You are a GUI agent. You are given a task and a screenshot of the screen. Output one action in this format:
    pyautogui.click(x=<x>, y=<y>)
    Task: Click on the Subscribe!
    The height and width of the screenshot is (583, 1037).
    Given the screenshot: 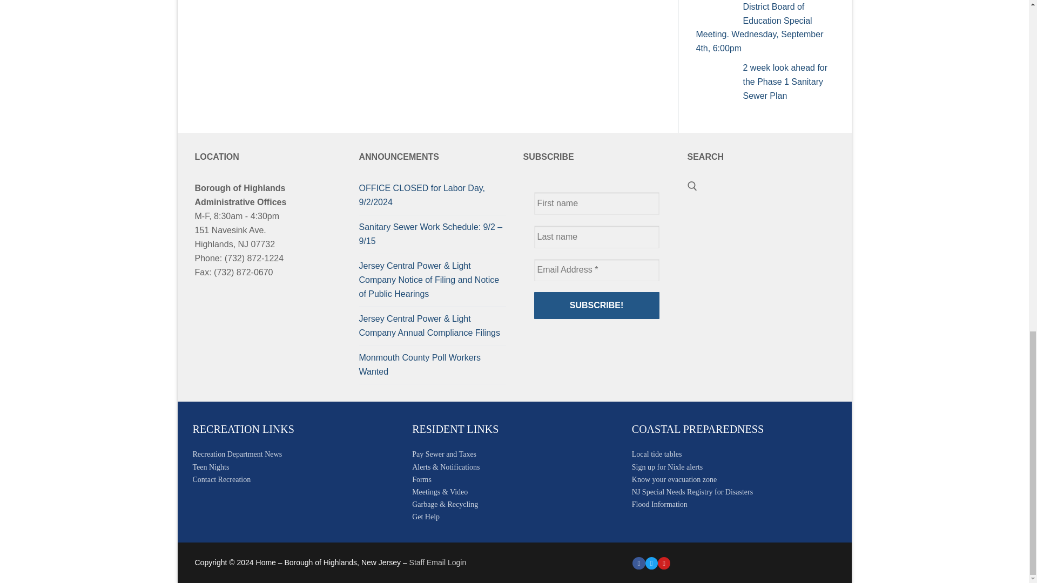 What is the action you would take?
    pyautogui.click(x=596, y=306)
    